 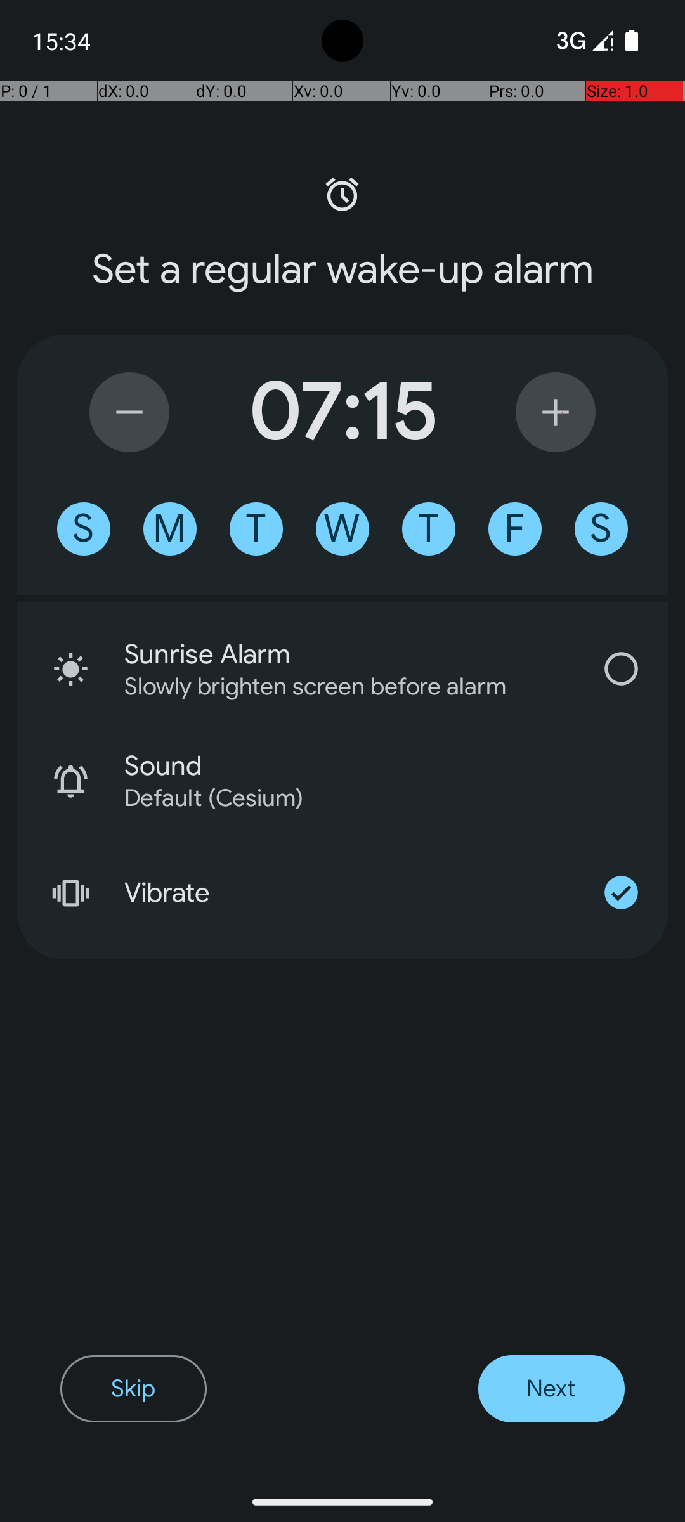 What do you see at coordinates (342, 412) in the screenshot?
I see `07:15` at bounding box center [342, 412].